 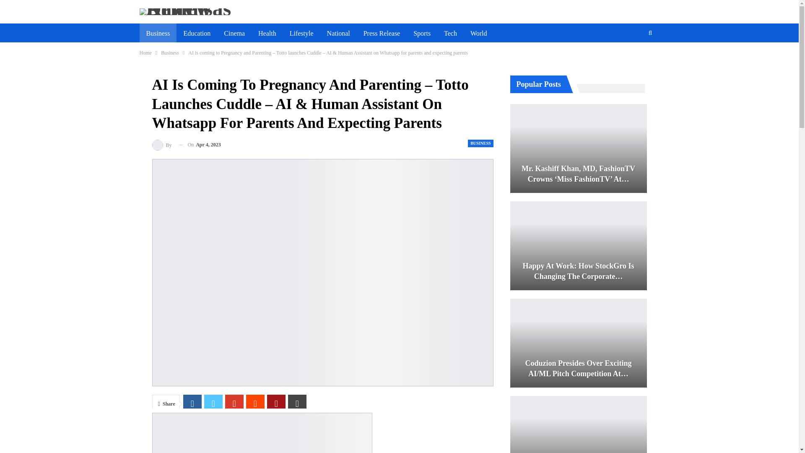 I want to click on Browse Author Articles, so click(x=162, y=144).